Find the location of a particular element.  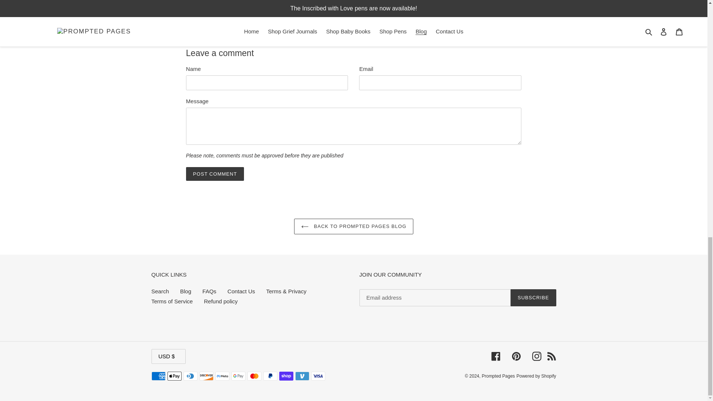

Google Pay is located at coordinates (158, 376).